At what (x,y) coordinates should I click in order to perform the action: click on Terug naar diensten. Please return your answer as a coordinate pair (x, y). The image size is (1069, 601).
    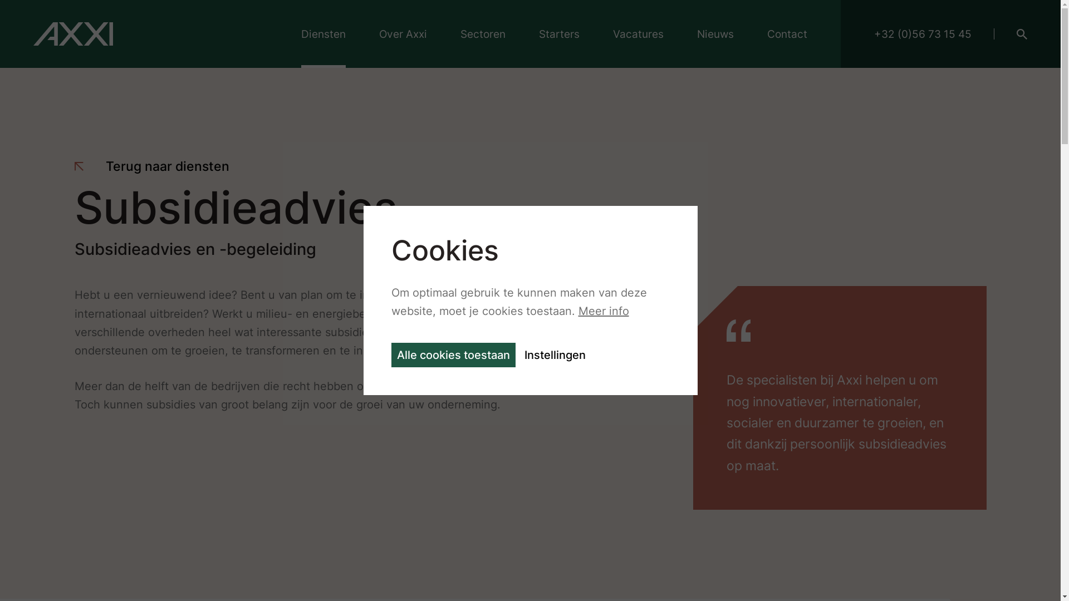
    Looking at the image, I should click on (152, 167).